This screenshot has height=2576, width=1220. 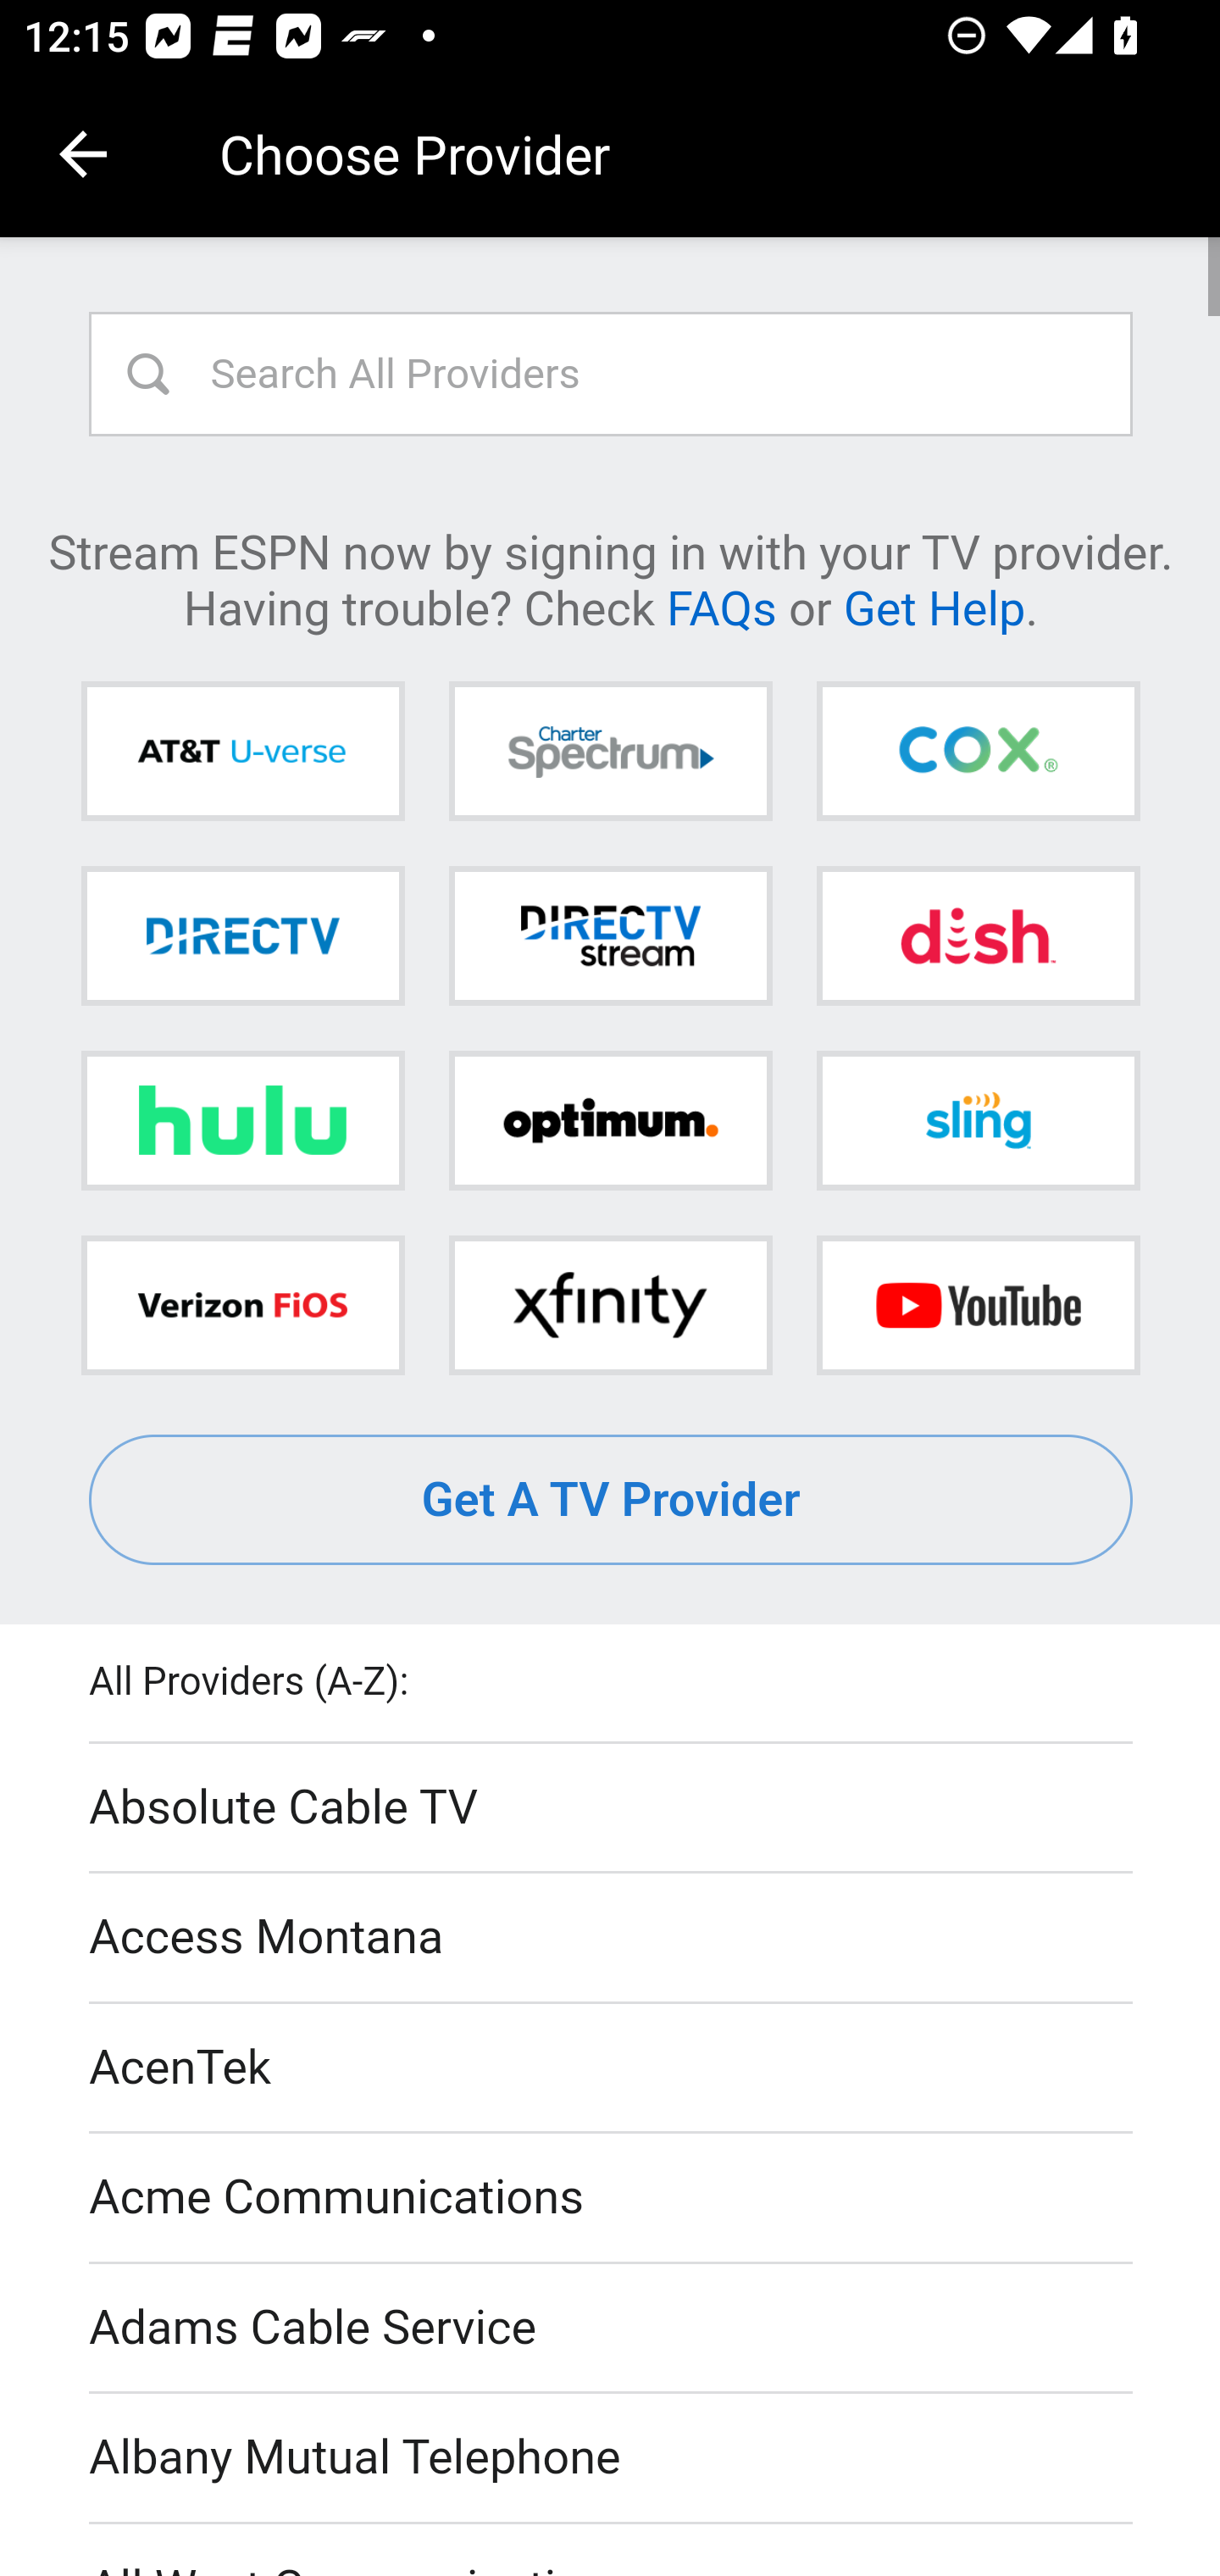 What do you see at coordinates (612, 1500) in the screenshot?
I see `Get A TV Provider` at bounding box center [612, 1500].